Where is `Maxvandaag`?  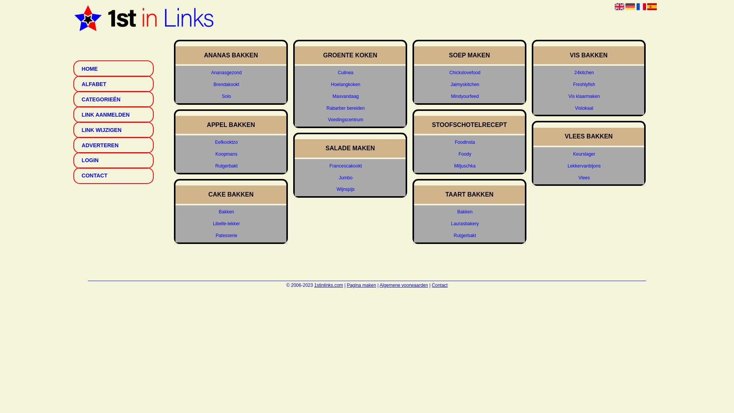 Maxvandaag is located at coordinates (346, 96).